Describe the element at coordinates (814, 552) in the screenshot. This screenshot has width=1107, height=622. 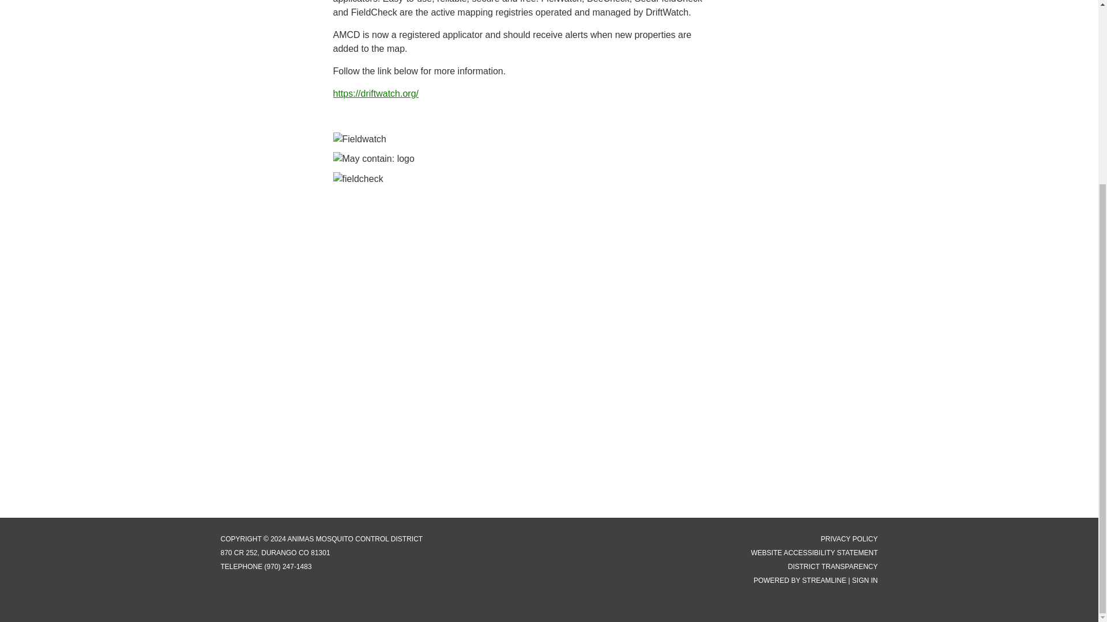
I see `WEBSITE ACCESSIBILITY STATEMENT` at that location.